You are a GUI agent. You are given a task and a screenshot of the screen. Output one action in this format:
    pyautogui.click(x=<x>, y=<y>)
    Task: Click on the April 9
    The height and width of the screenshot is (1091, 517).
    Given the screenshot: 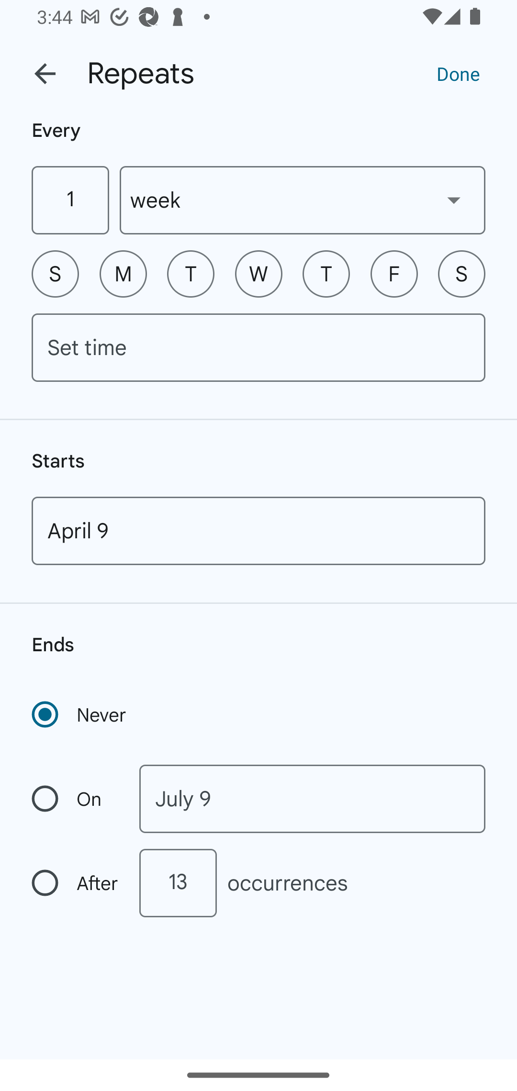 What is the action you would take?
    pyautogui.click(x=258, y=531)
    